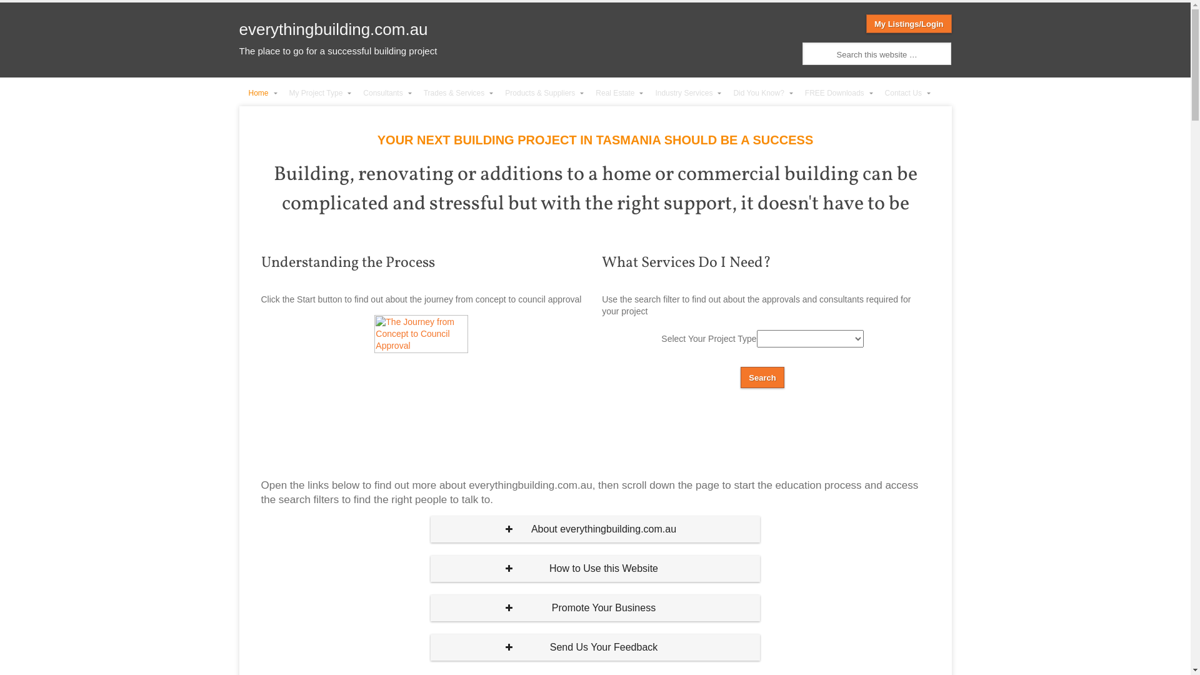  What do you see at coordinates (333, 29) in the screenshot?
I see `everythingbuilding.com.au` at bounding box center [333, 29].